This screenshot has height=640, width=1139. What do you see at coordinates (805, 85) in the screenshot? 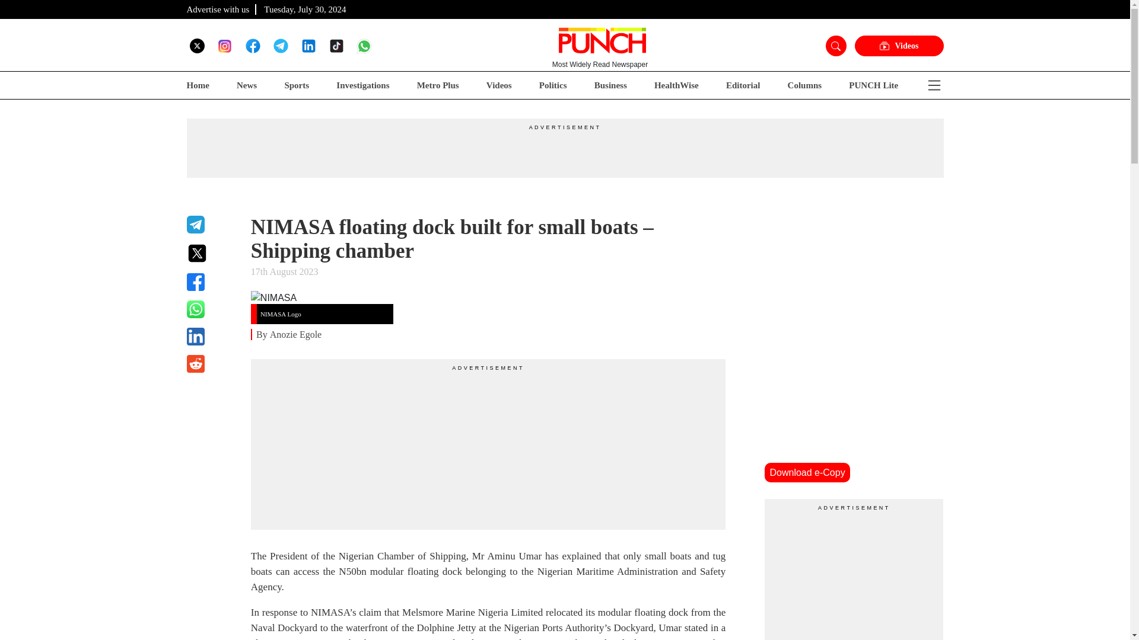
I see `Columns` at bounding box center [805, 85].